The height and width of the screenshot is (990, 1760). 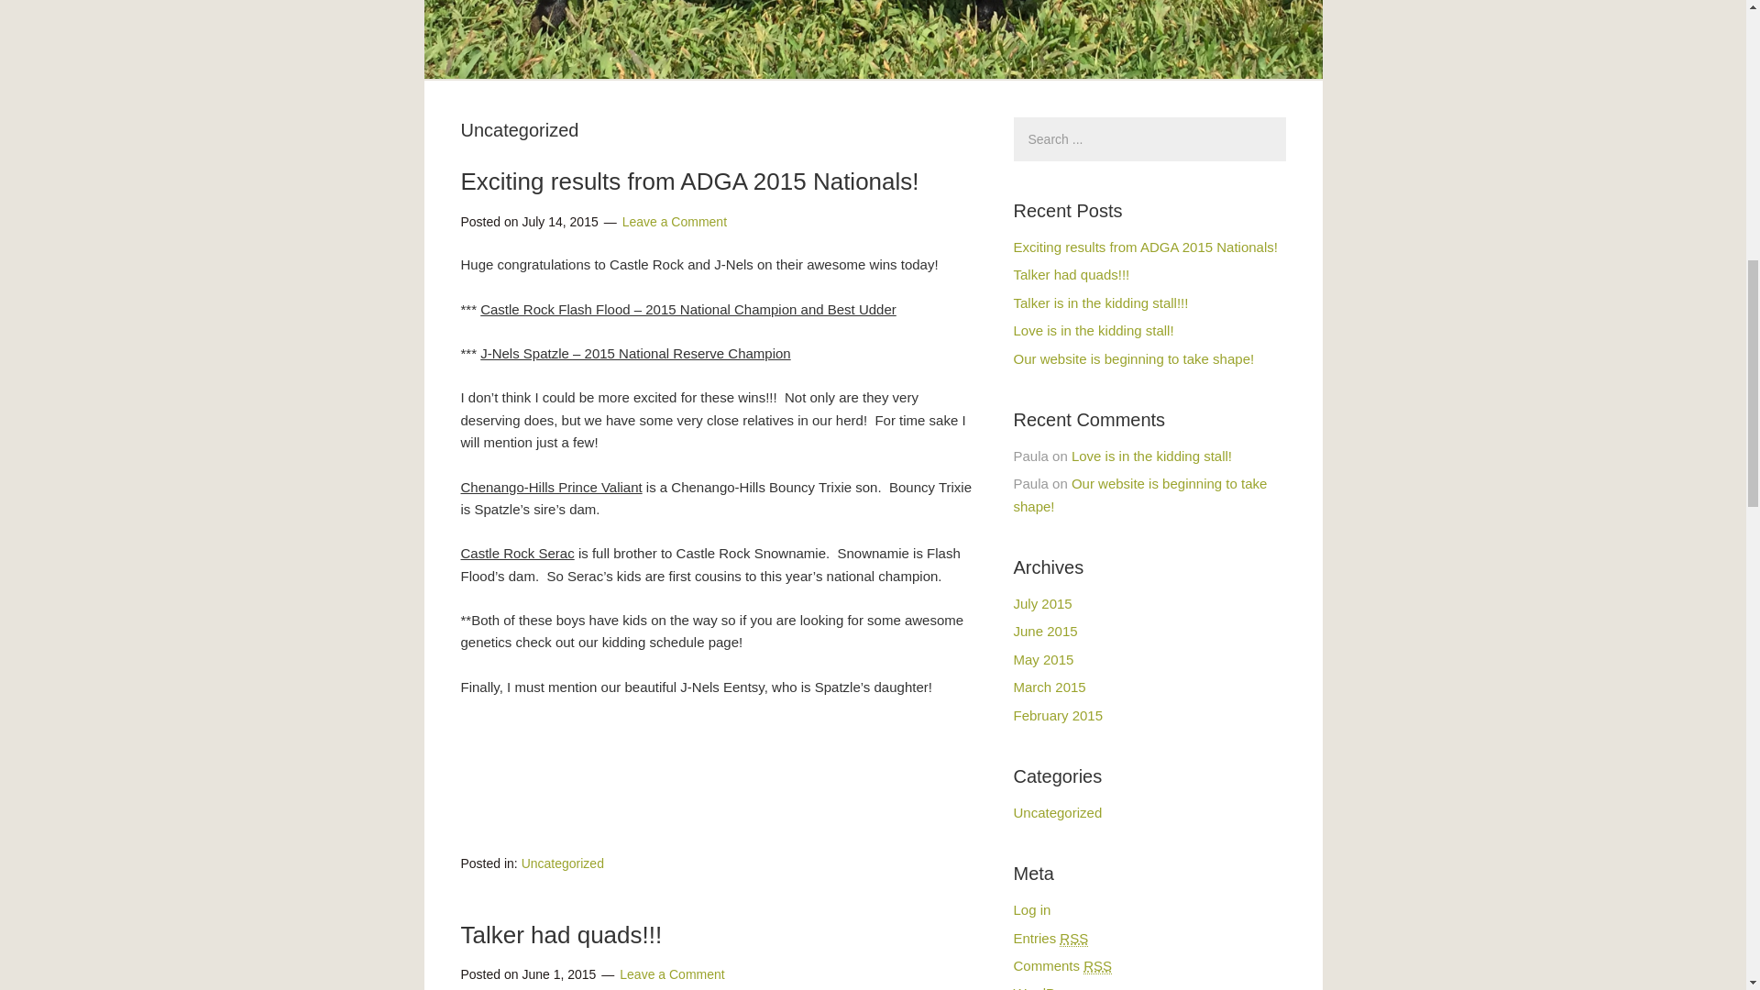 I want to click on Talker is in the kidding stall!!!, so click(x=1101, y=302).